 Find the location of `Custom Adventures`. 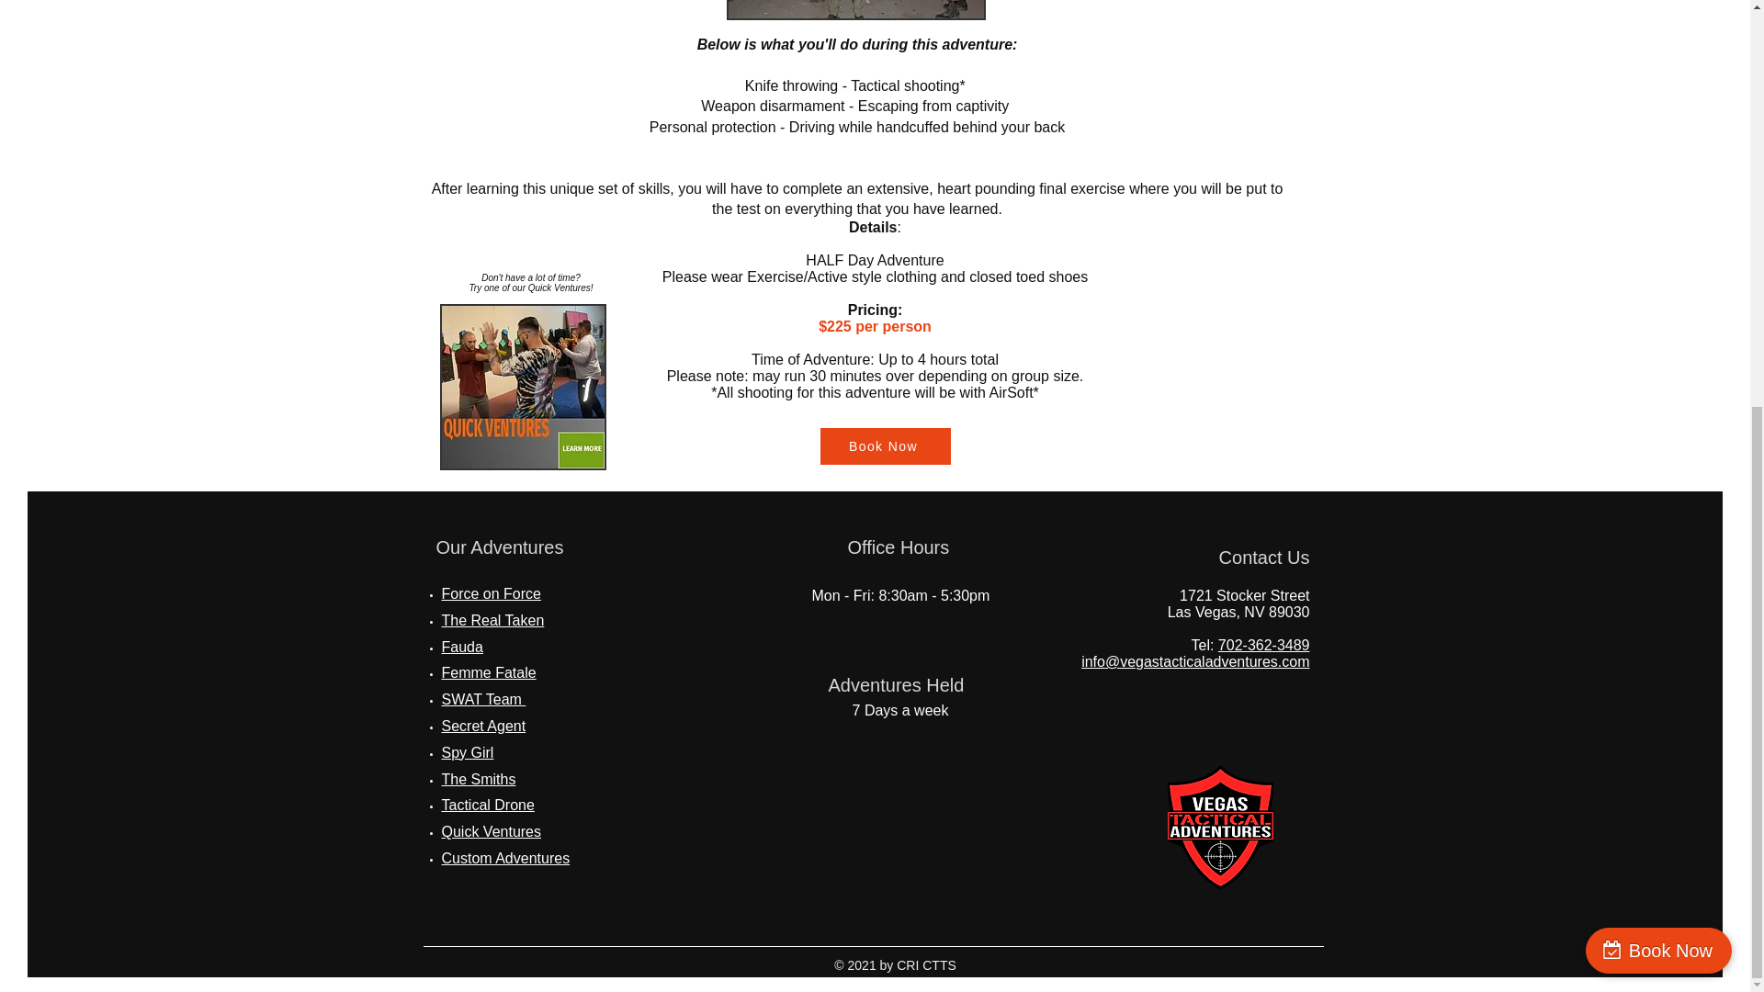

Custom Adventures is located at coordinates (505, 858).